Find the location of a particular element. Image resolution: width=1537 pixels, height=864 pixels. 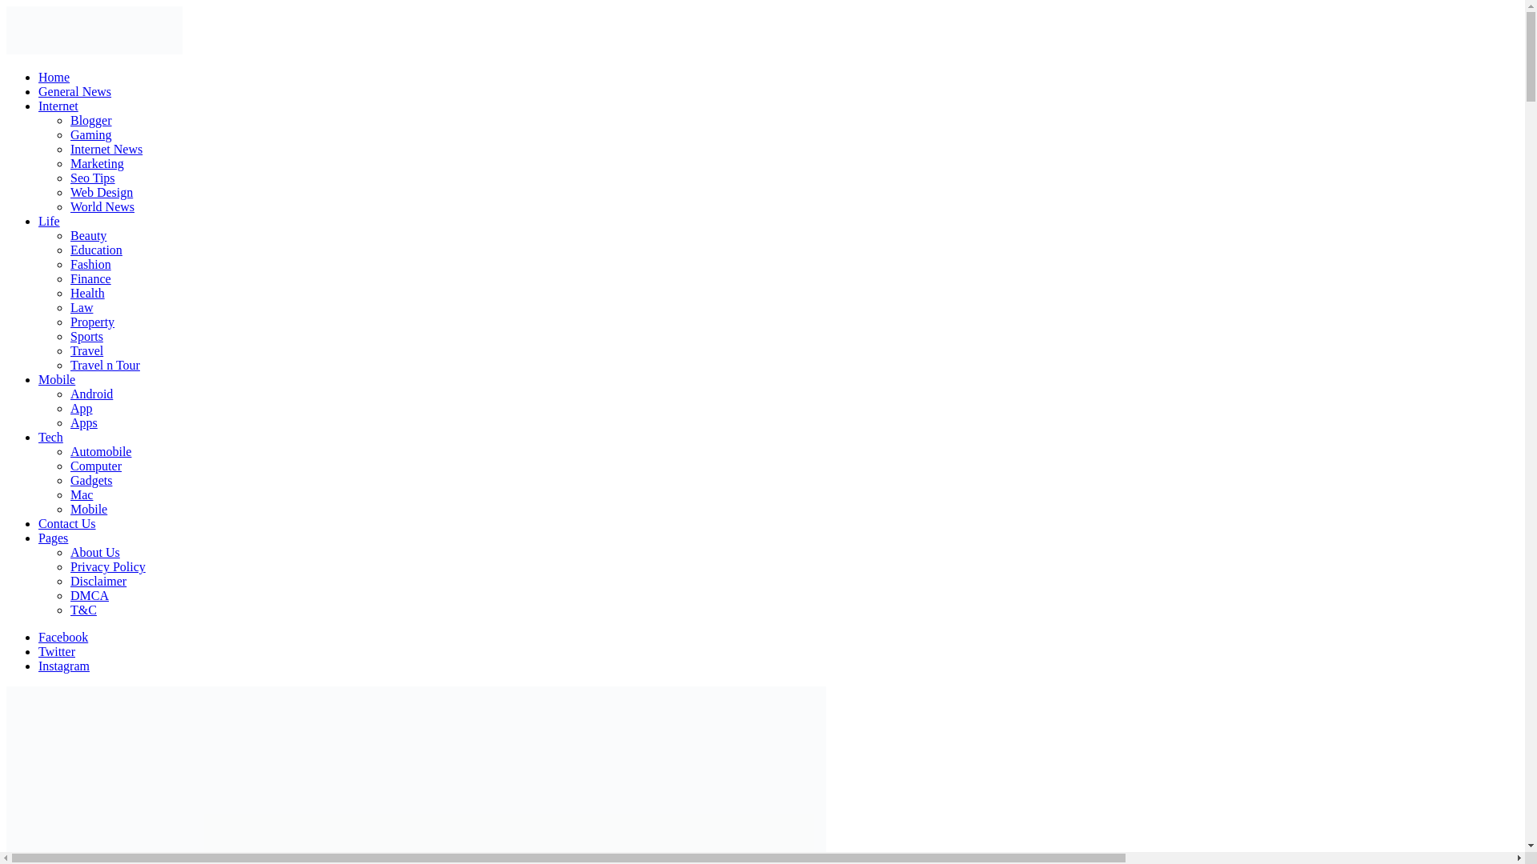

Travel n Tour is located at coordinates (105, 365).